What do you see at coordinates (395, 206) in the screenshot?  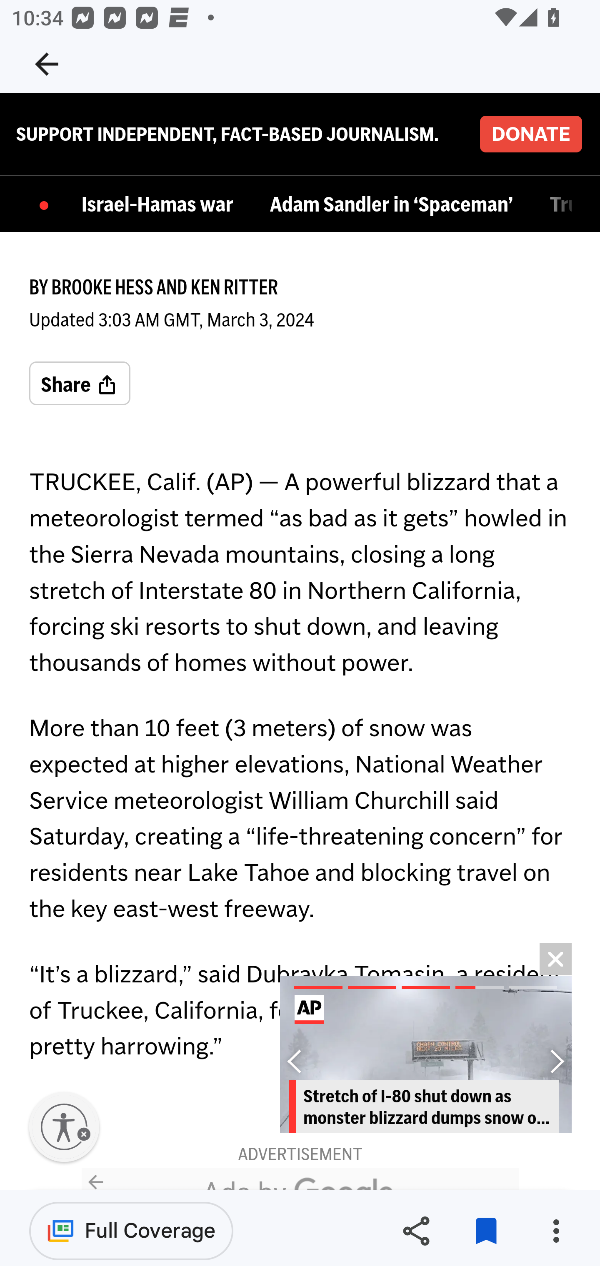 I see `Adam Sandler in ‘Spaceman’` at bounding box center [395, 206].